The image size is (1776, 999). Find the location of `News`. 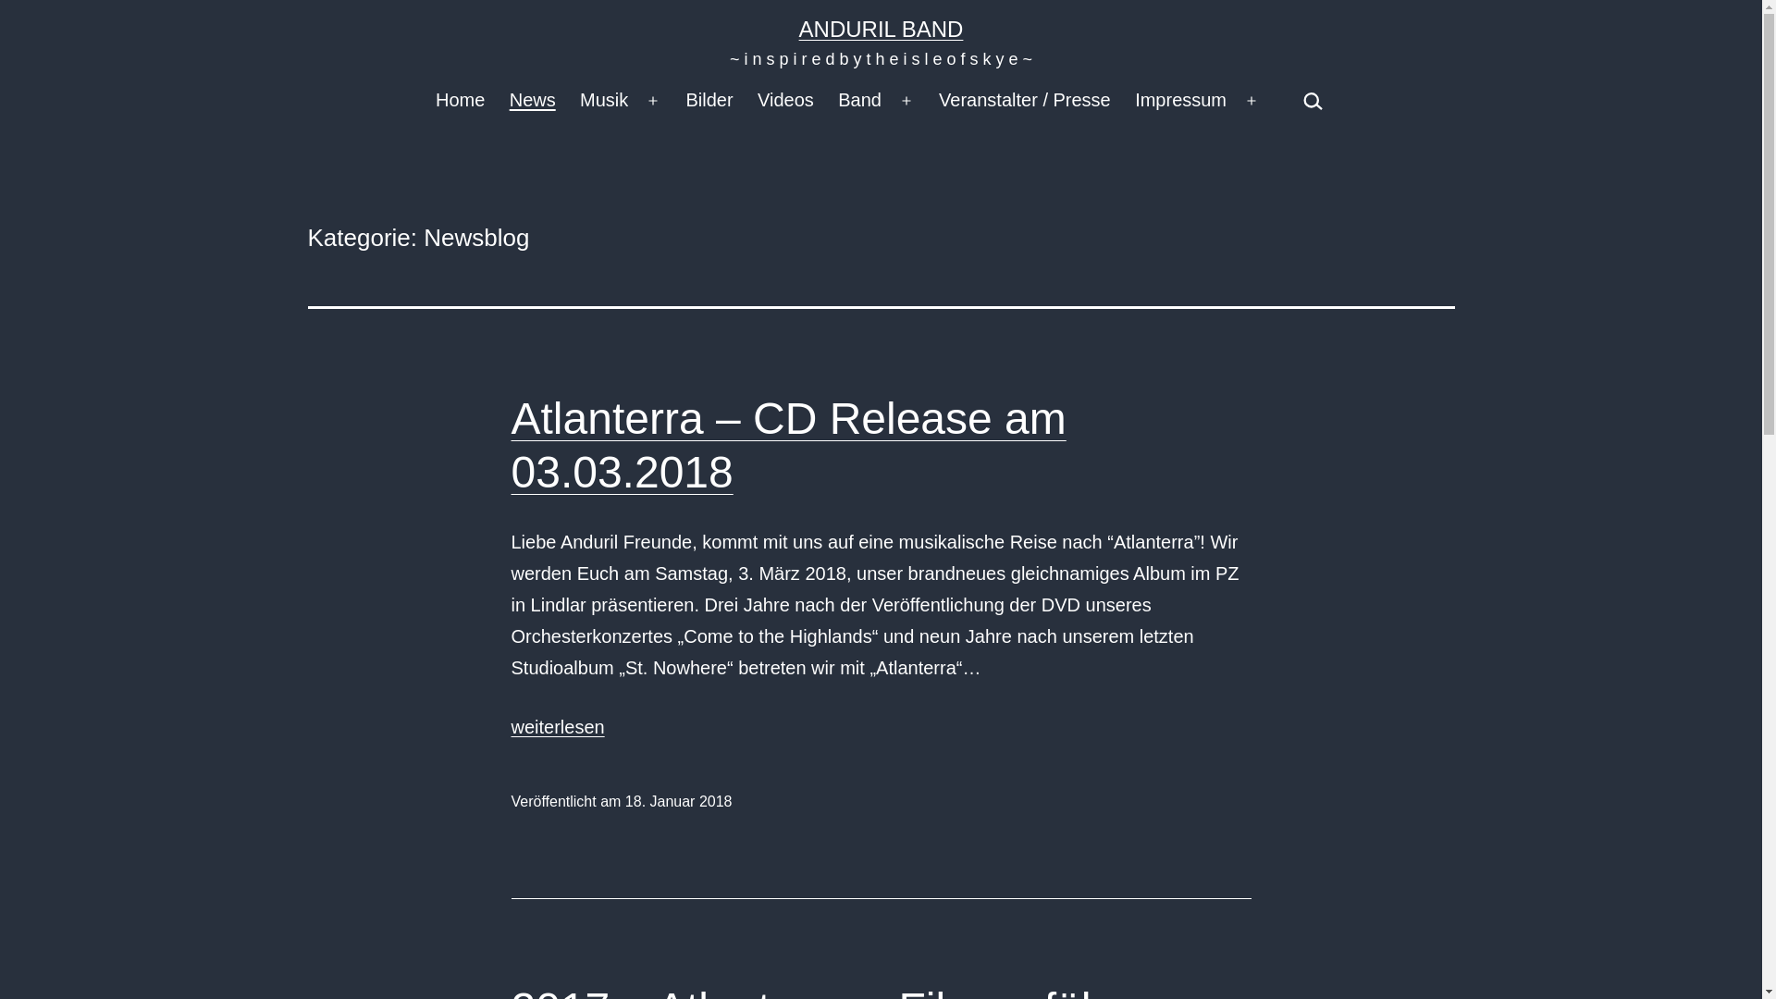

News is located at coordinates (533, 101).